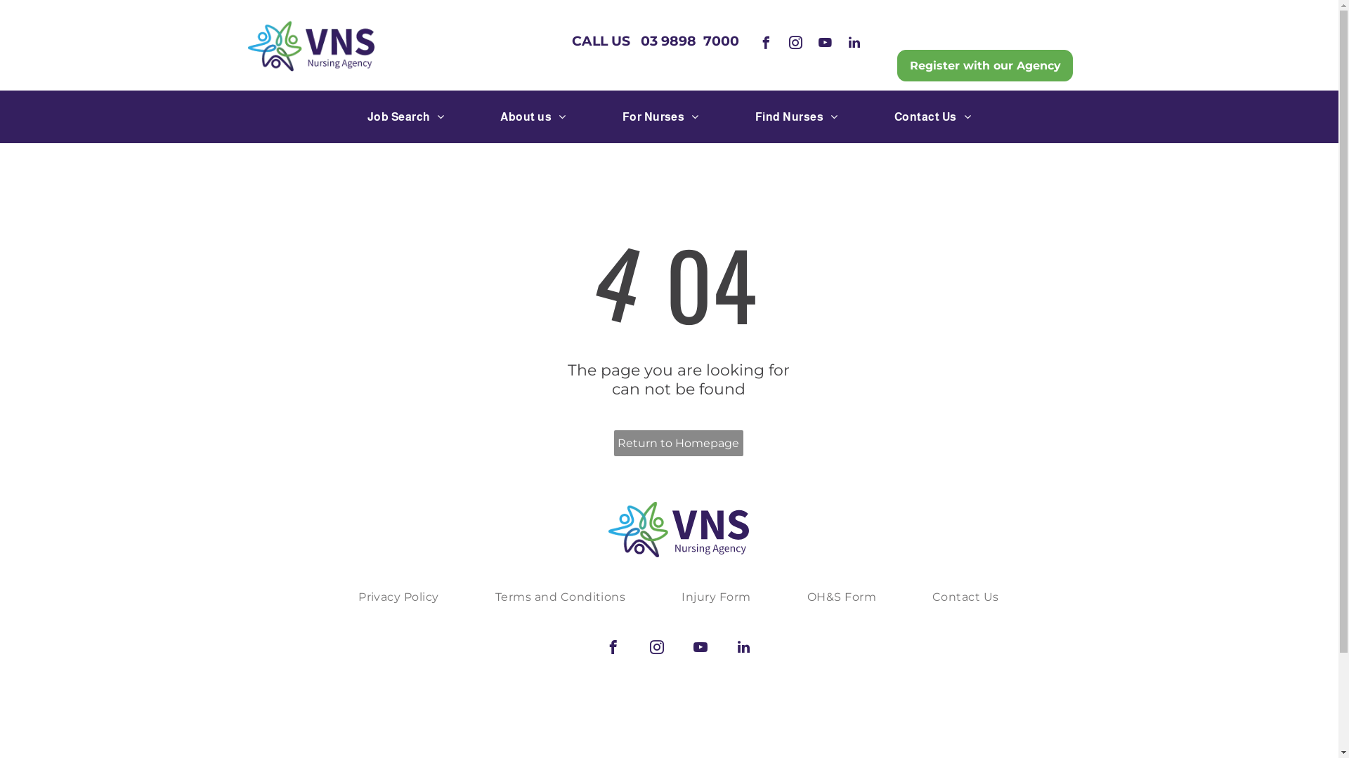 Image resolution: width=1349 pixels, height=758 pixels. Describe the element at coordinates (561, 597) in the screenshot. I see `Terms and Conditions` at that location.